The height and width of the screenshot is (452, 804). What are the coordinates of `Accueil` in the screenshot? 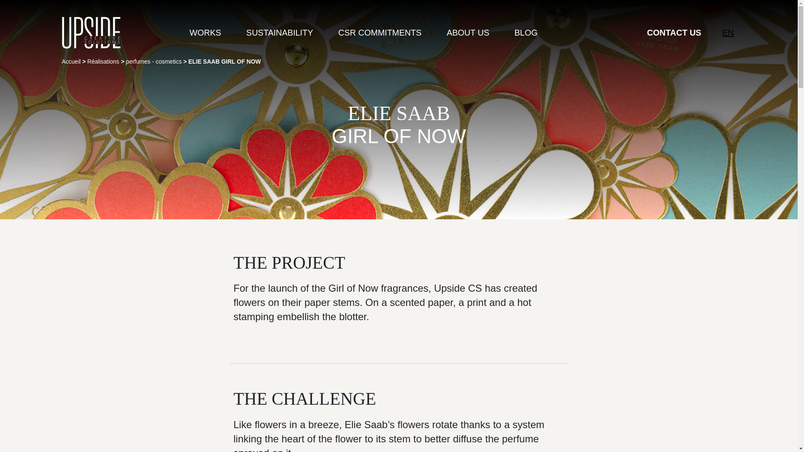 It's located at (71, 62).